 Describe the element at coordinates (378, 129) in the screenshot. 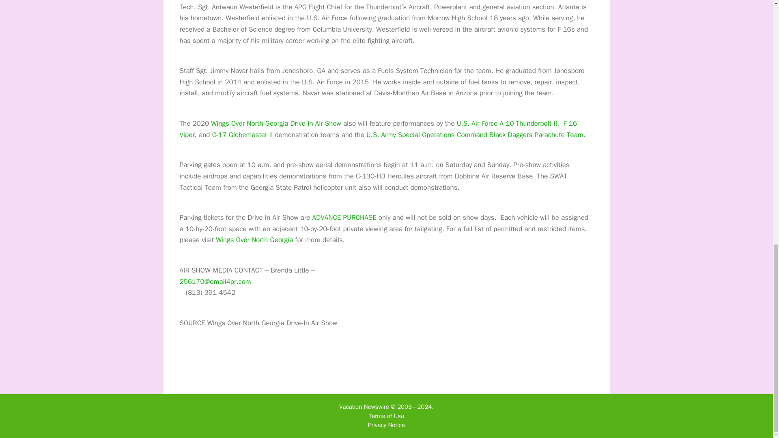

I see `F-16 Viper` at that location.